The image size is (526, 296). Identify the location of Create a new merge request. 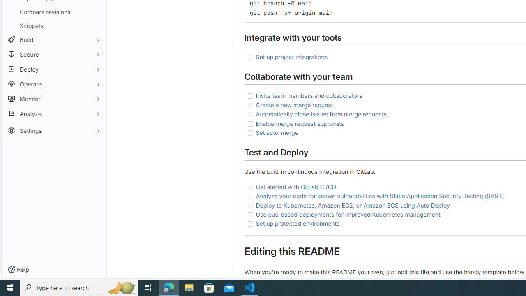
(294, 105).